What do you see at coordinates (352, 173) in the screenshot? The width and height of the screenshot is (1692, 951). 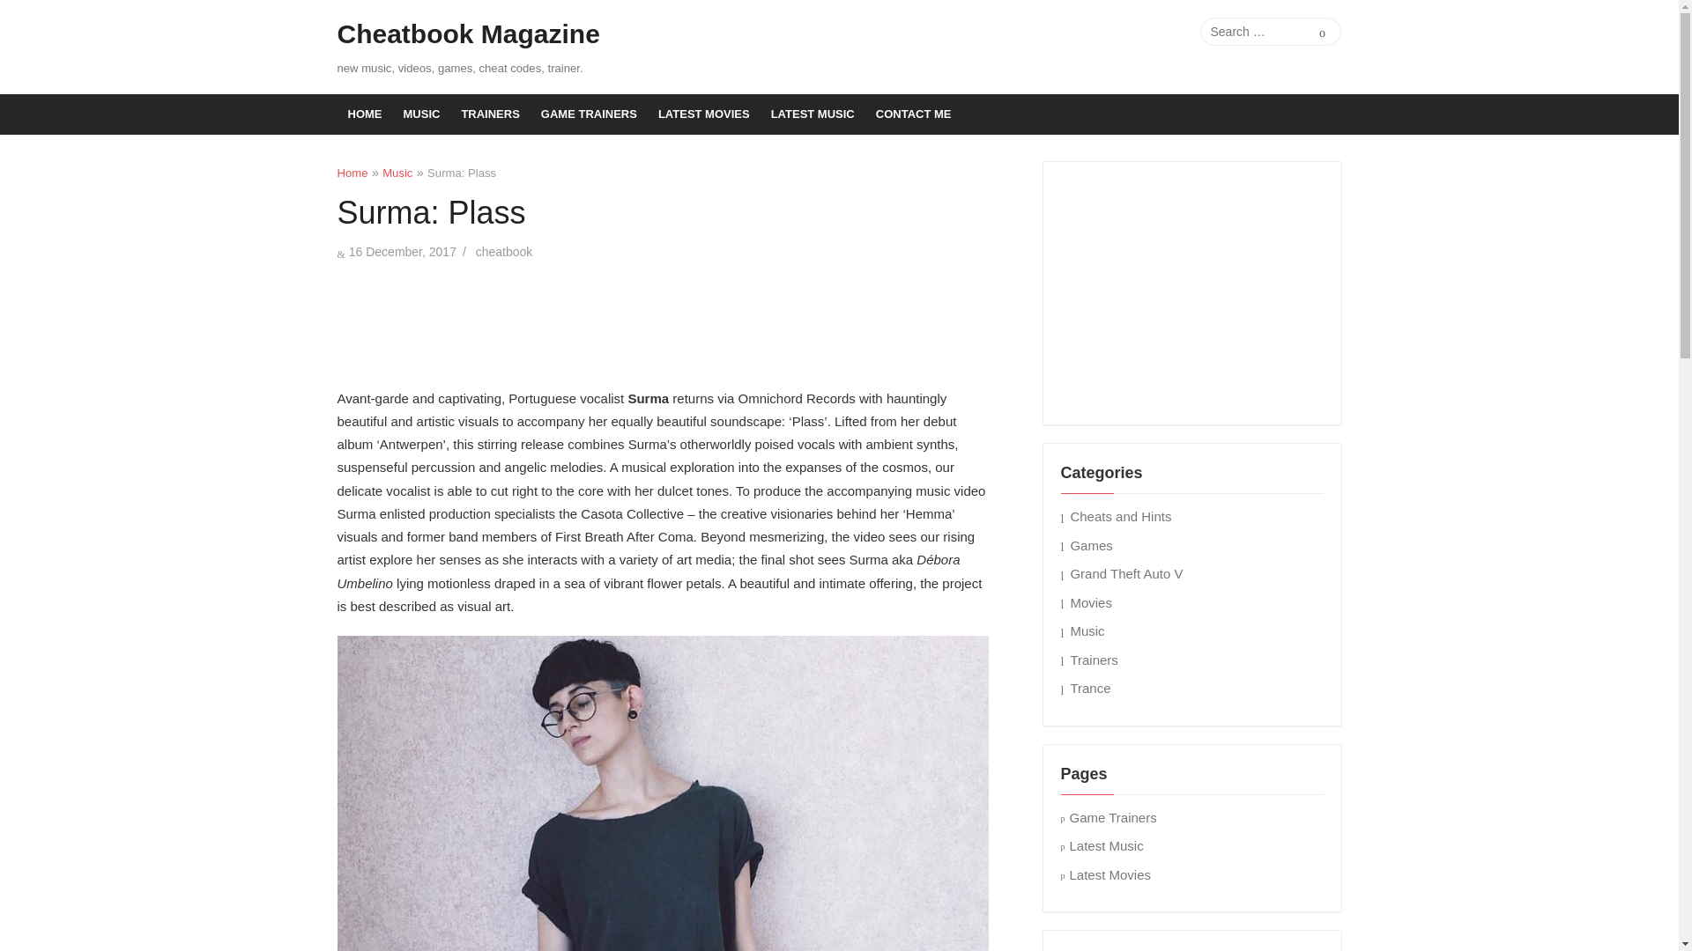 I see `Home` at bounding box center [352, 173].